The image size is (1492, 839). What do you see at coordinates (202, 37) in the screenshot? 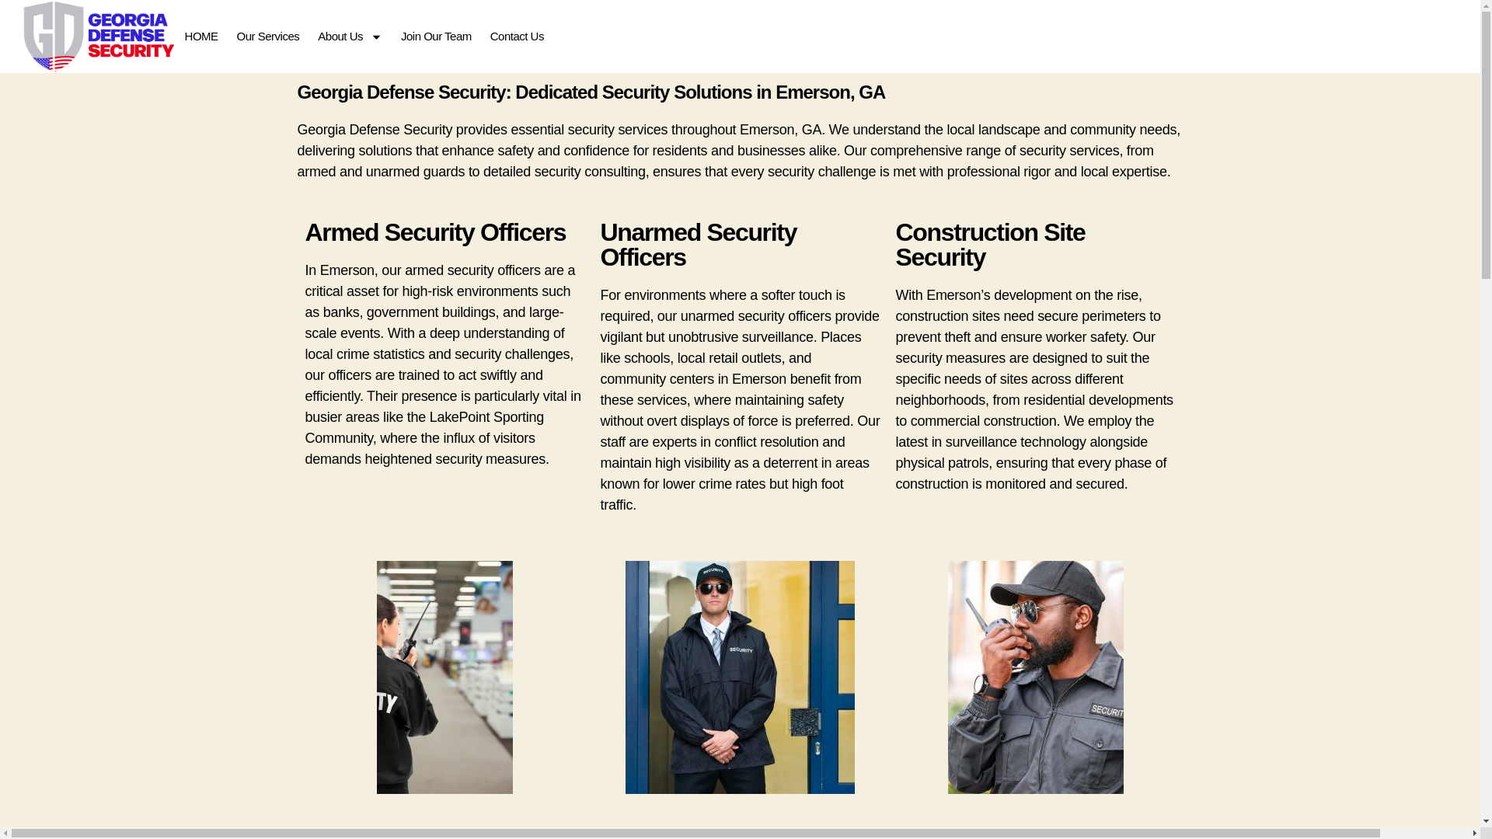
I see `HOME` at bounding box center [202, 37].